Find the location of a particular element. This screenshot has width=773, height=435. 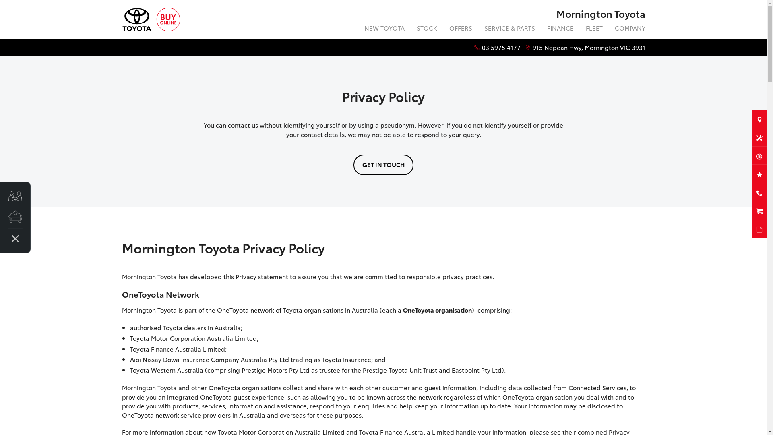

NEW TOYOTA is located at coordinates (384, 29).